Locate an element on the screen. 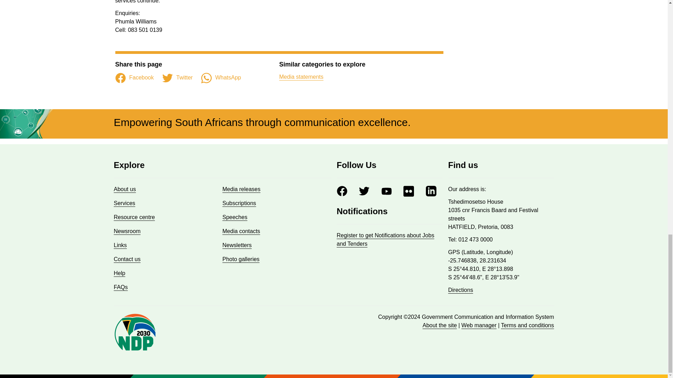 The image size is (673, 378). Speeches is located at coordinates (234, 217).